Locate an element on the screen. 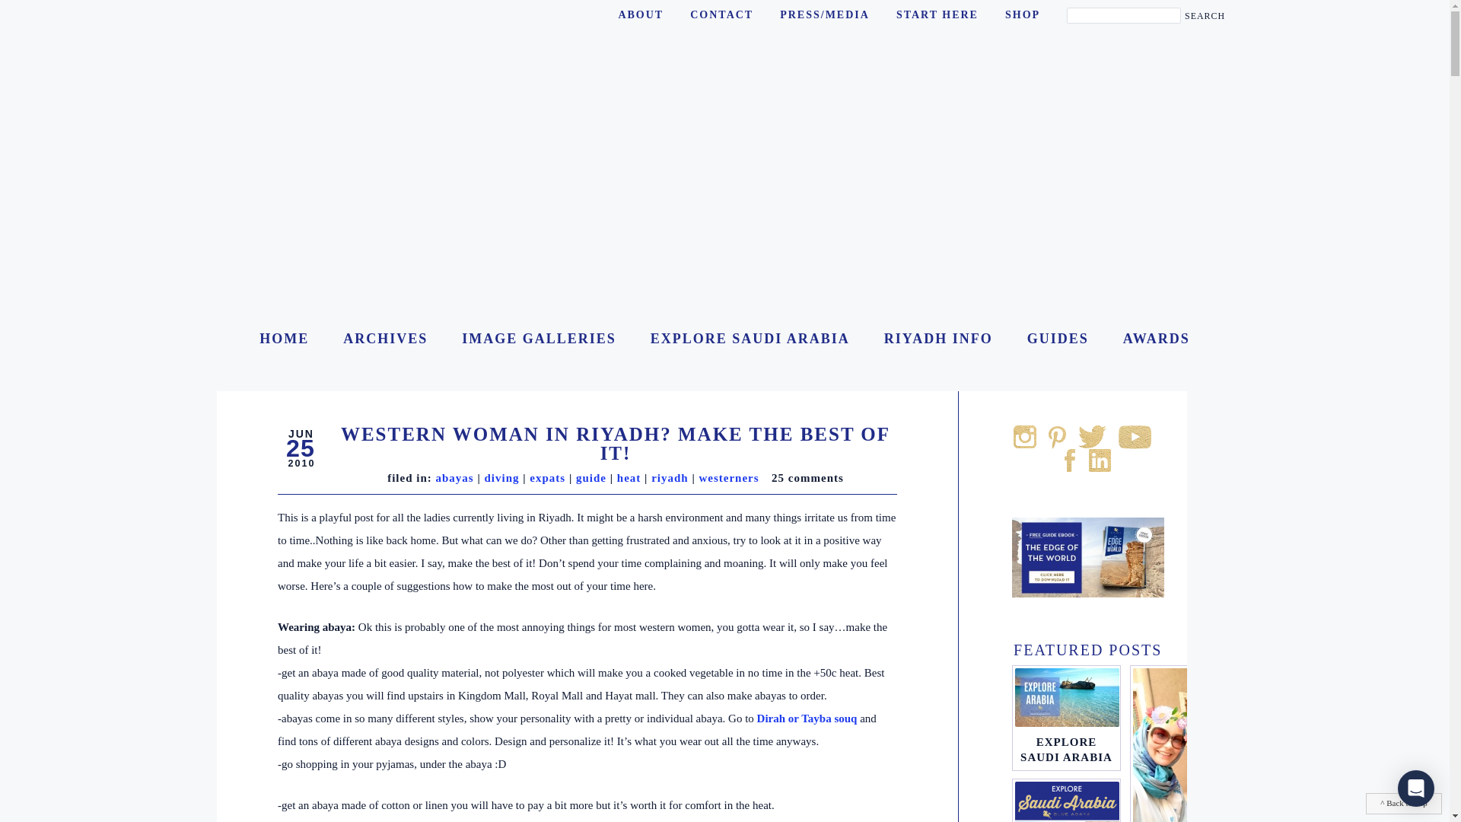 This screenshot has height=822, width=1461. HOME is located at coordinates (284, 338).